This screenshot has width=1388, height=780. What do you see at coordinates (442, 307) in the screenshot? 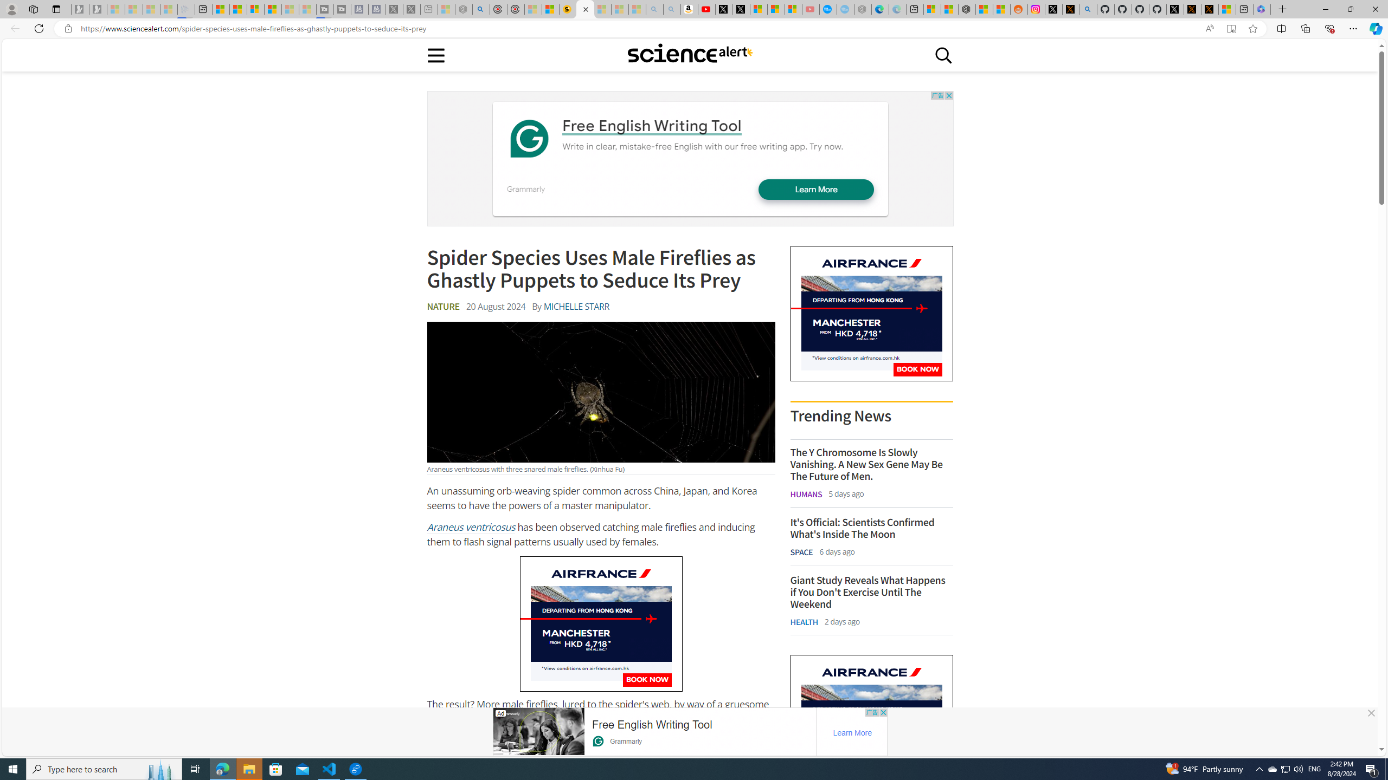
I see `NATURE` at bounding box center [442, 307].